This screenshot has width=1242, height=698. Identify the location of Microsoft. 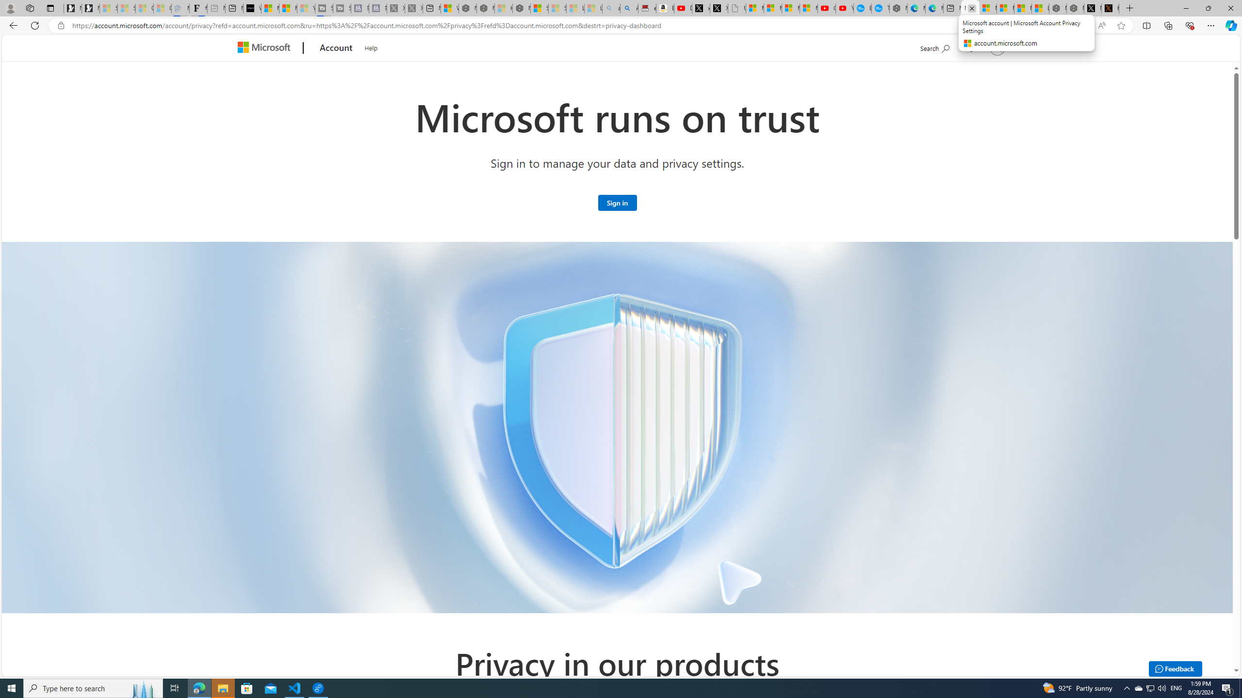
(266, 48).